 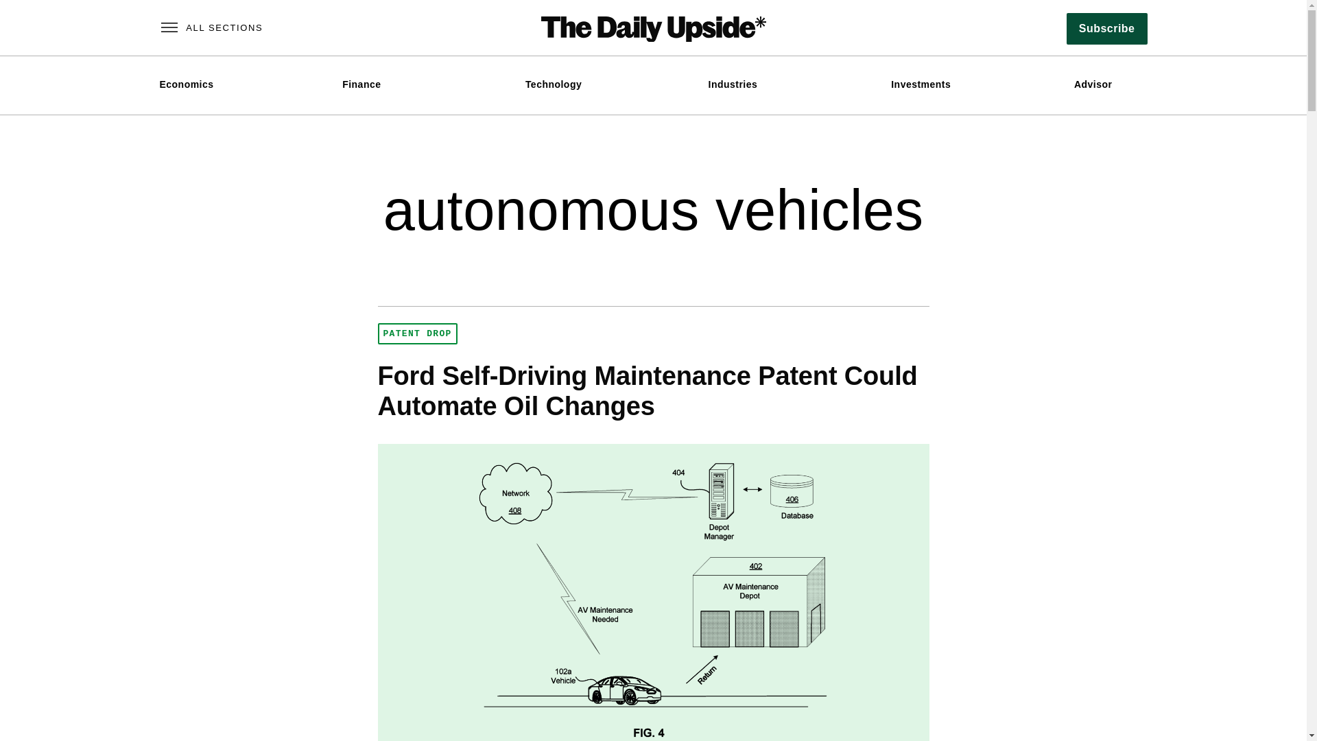 I want to click on Economics Articles, so click(x=187, y=84).